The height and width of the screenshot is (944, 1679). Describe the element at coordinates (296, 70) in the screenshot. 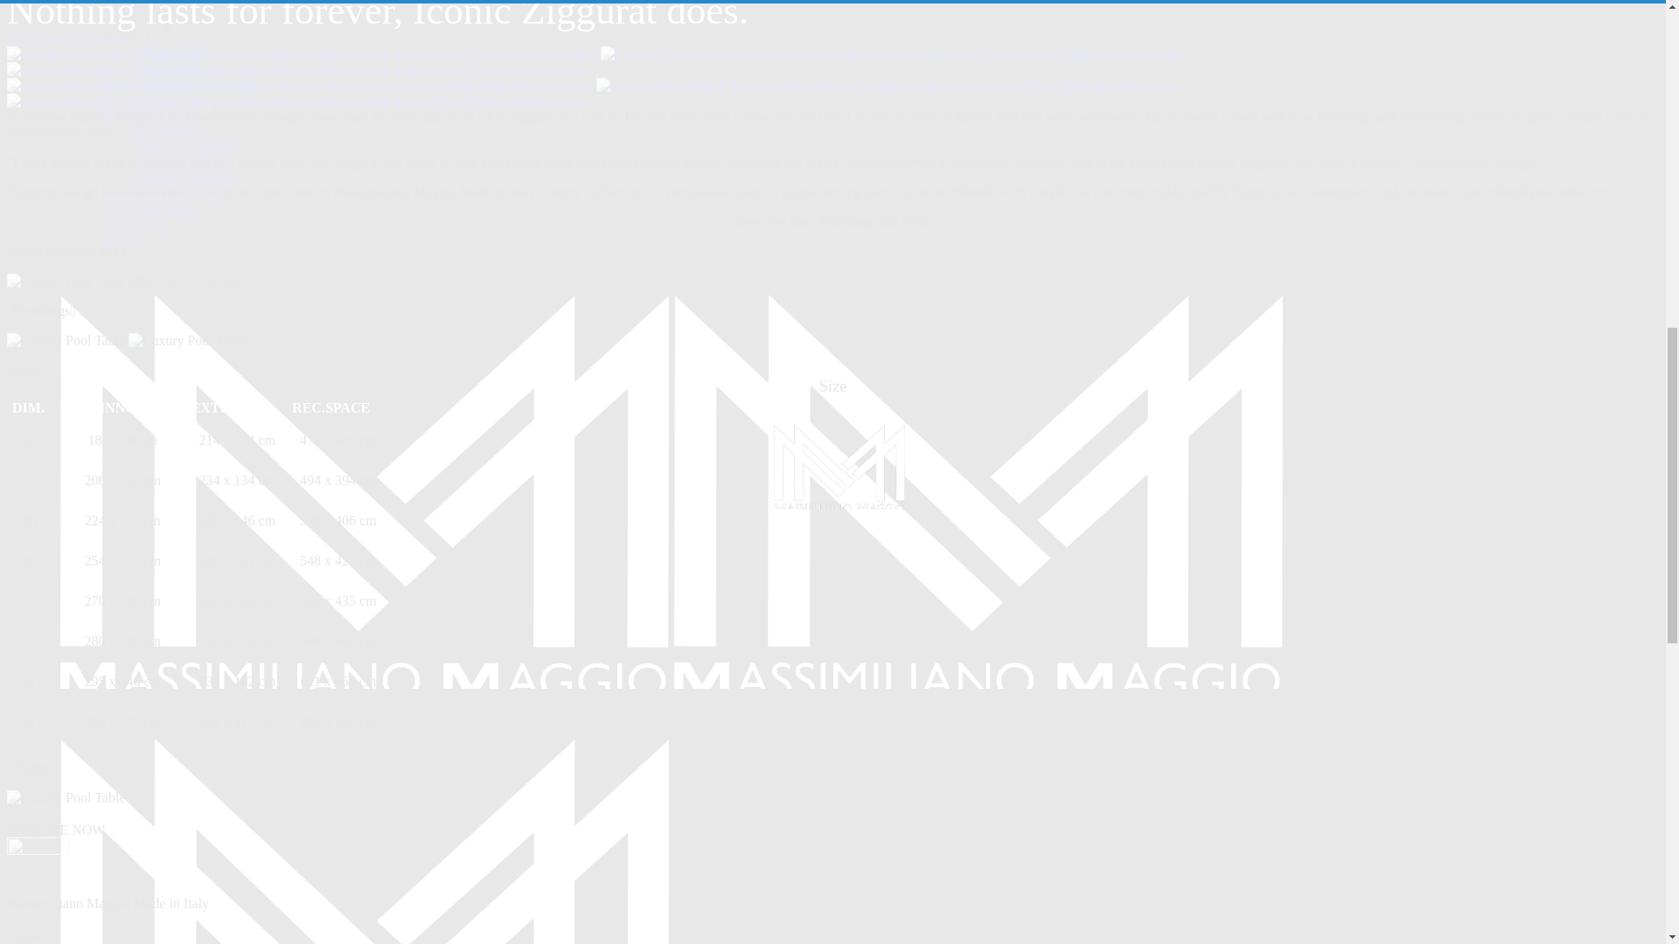

I see `Massimiliano Maggio - Luxury Pool Table` at that location.